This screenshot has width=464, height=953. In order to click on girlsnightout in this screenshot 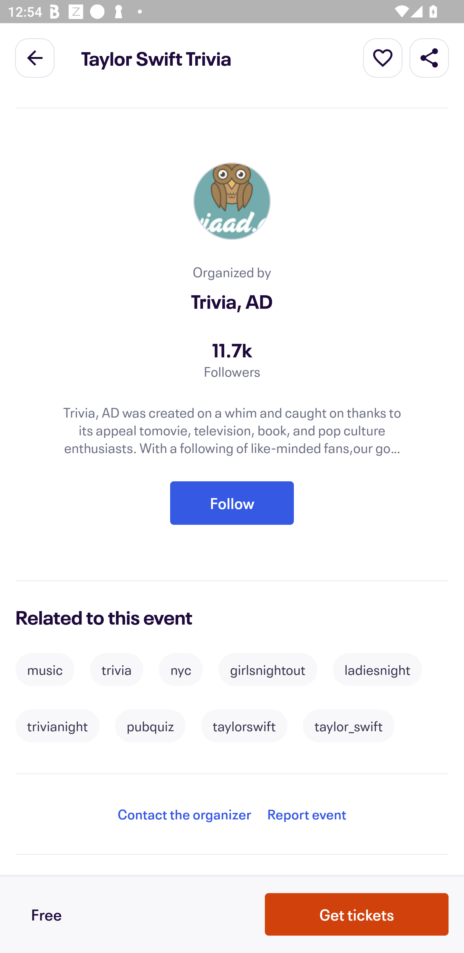, I will do `click(268, 669)`.